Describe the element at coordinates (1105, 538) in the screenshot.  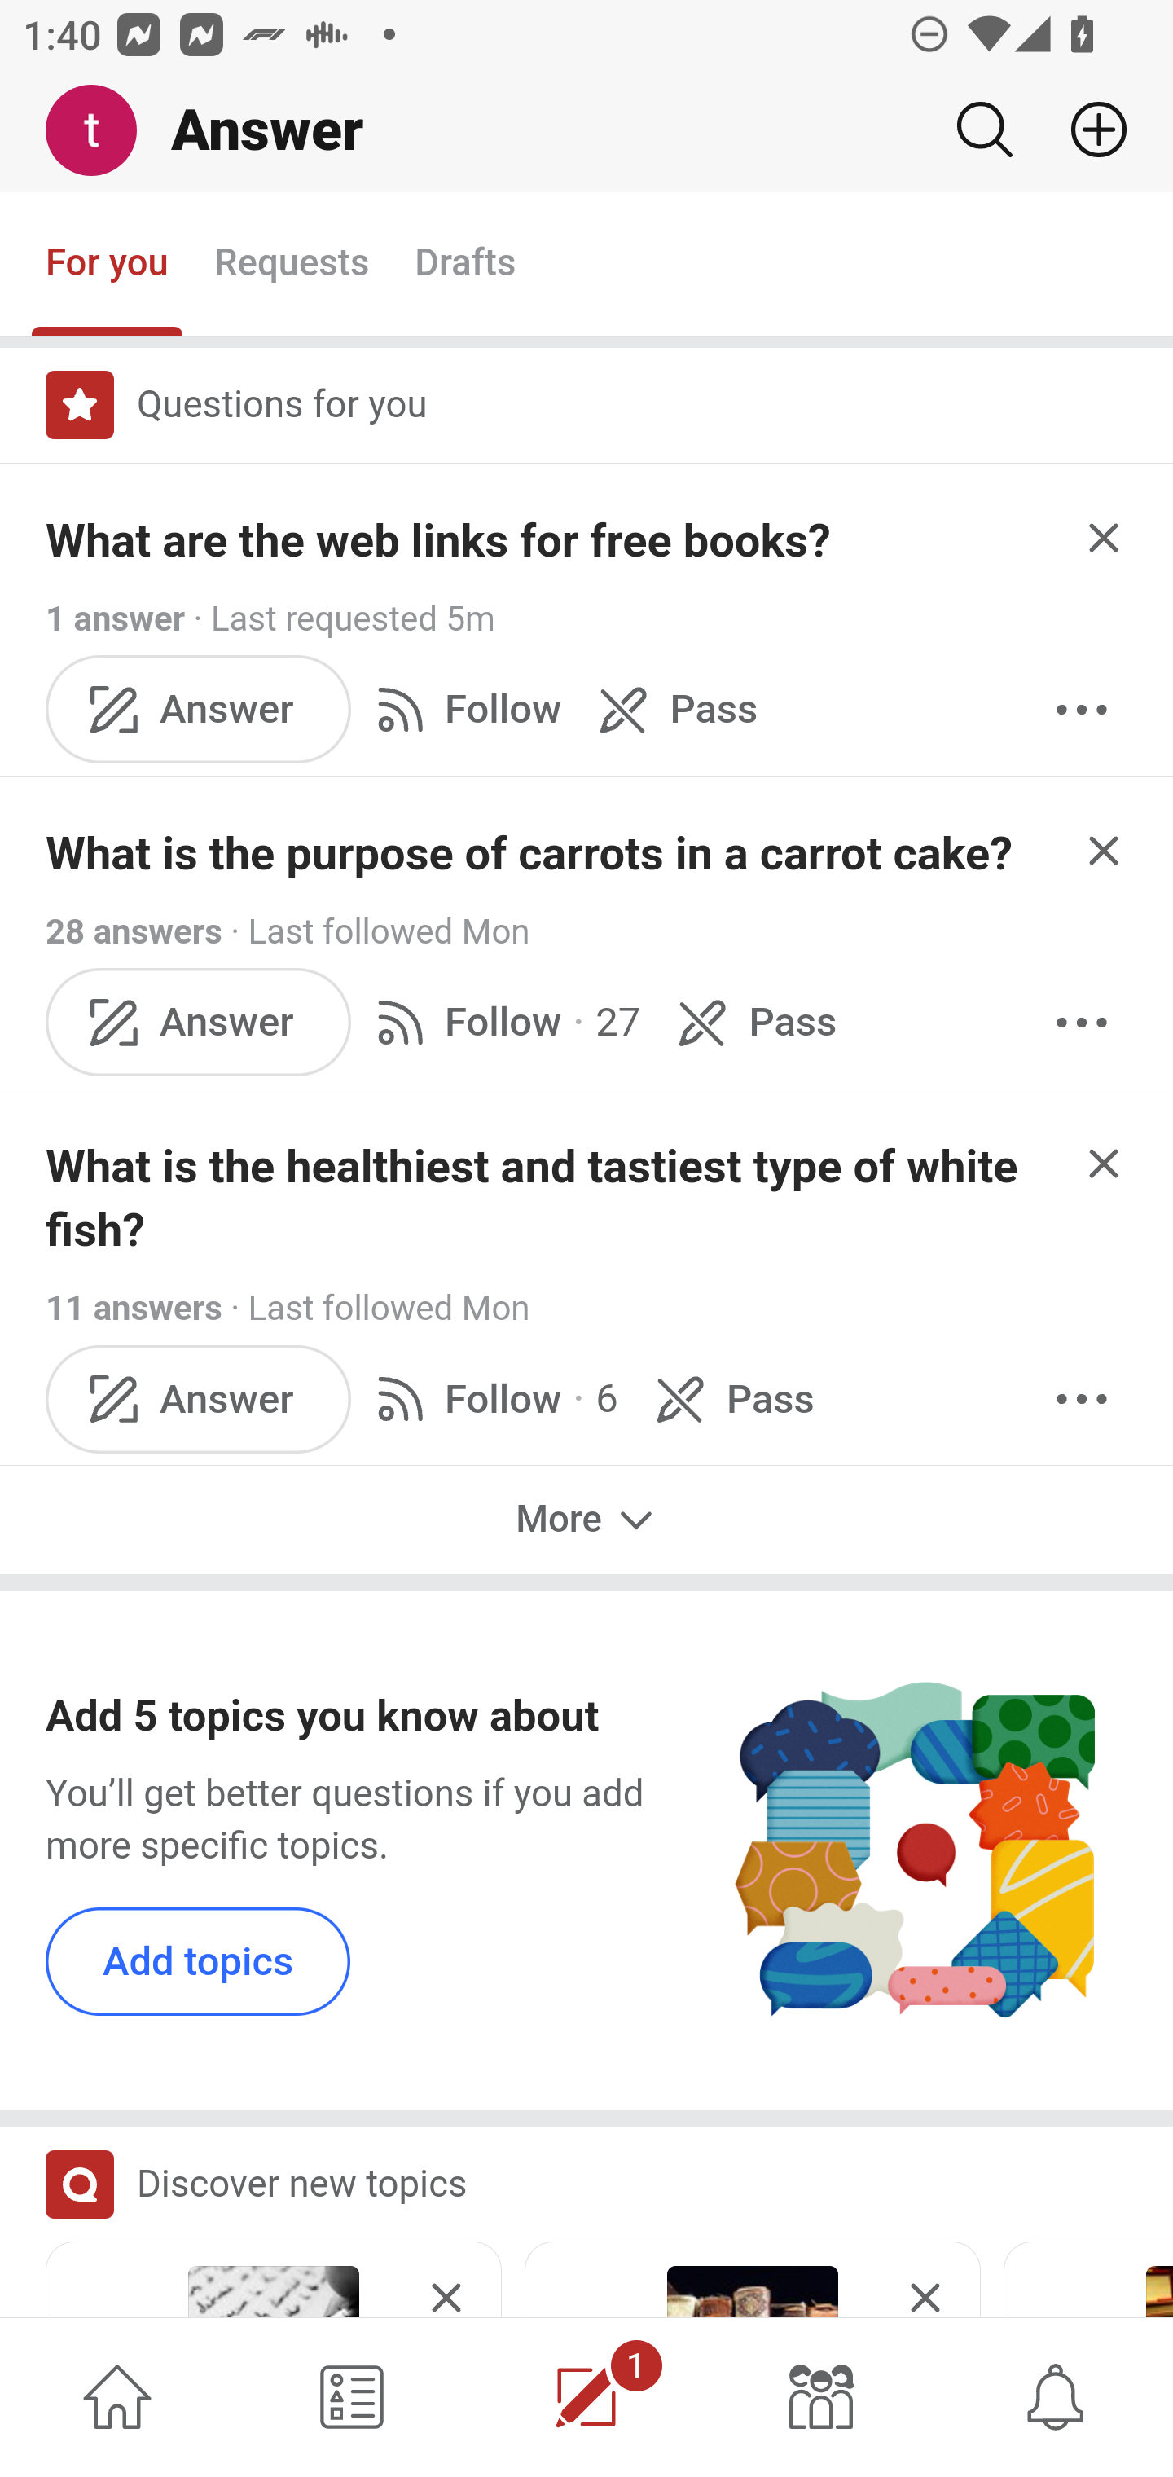
I see `Hide` at that location.